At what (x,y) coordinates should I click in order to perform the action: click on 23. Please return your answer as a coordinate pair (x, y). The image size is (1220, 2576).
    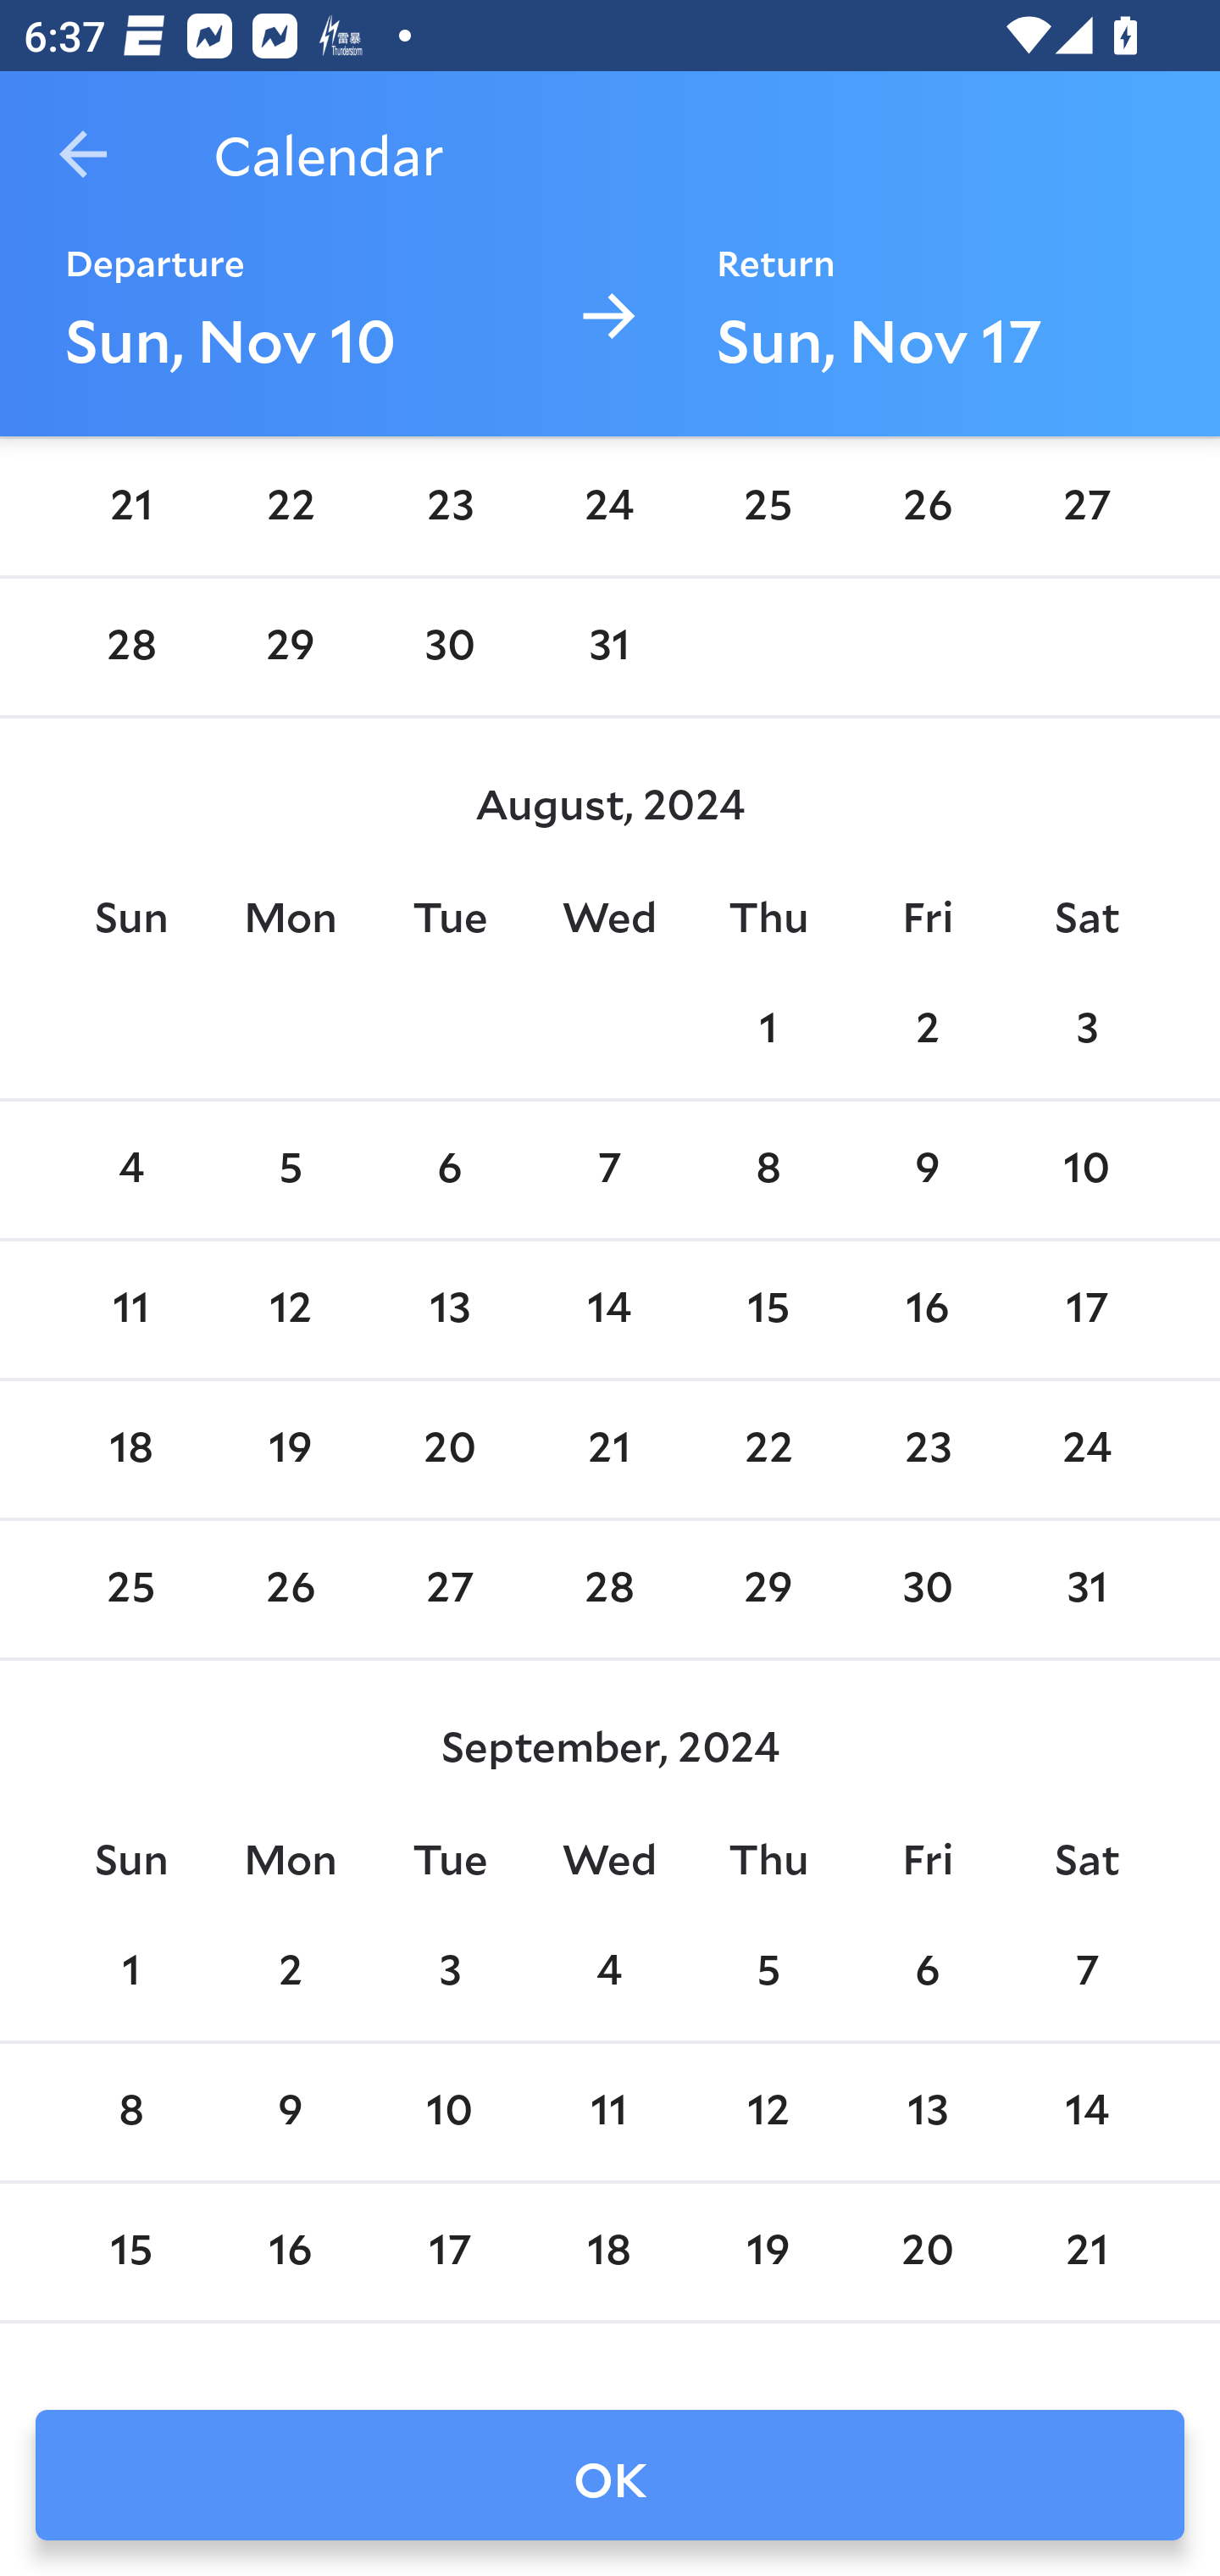
    Looking at the image, I should click on (449, 507).